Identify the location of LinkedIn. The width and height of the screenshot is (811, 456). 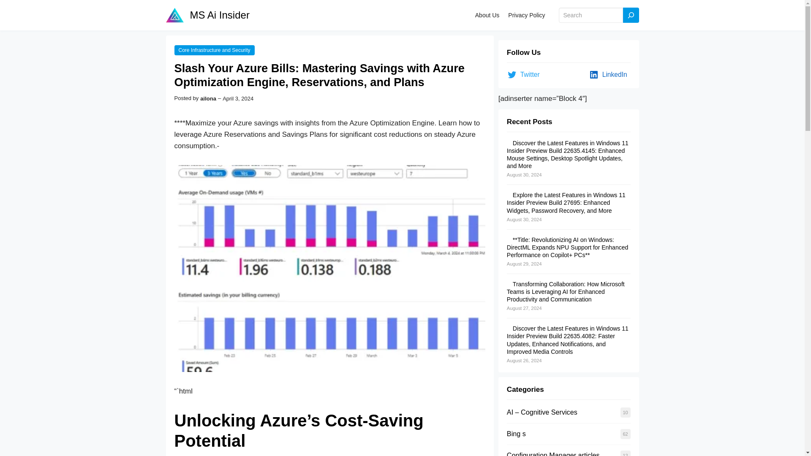
(610, 75).